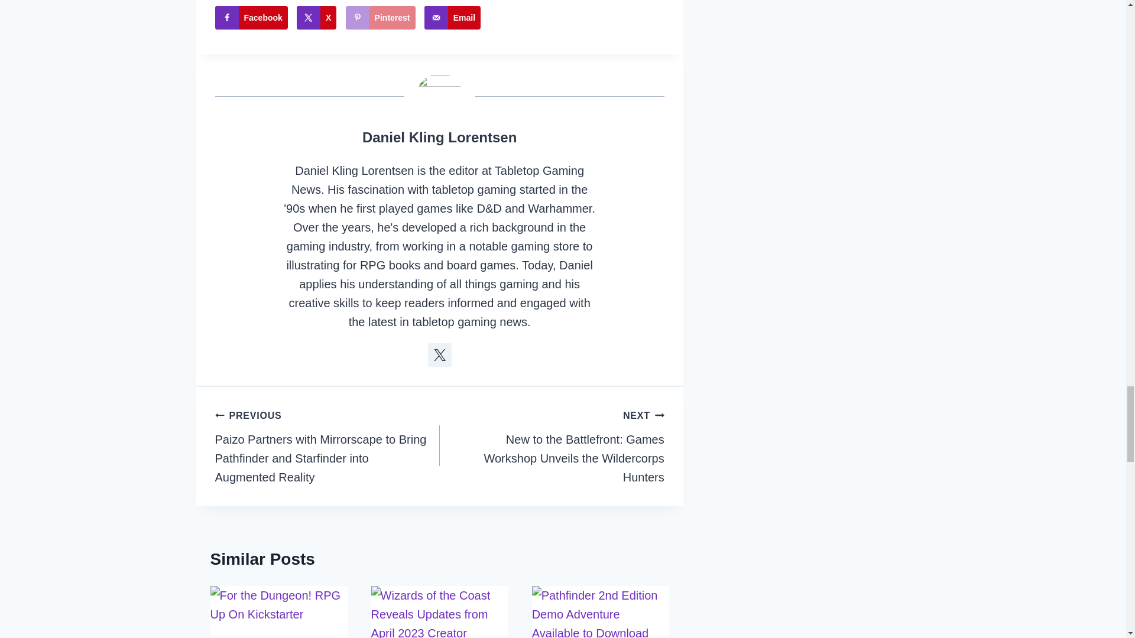 The width and height of the screenshot is (1135, 638). Describe the element at coordinates (452, 17) in the screenshot. I see `Send over email` at that location.